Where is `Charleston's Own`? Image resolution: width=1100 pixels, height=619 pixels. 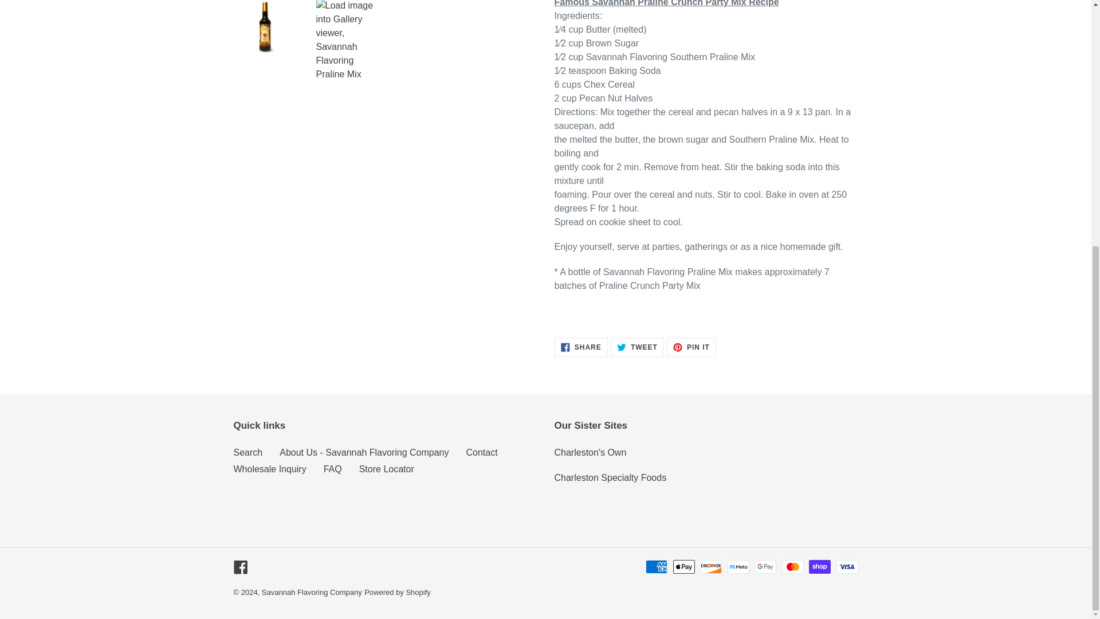 Charleston's Own is located at coordinates (270, 469).